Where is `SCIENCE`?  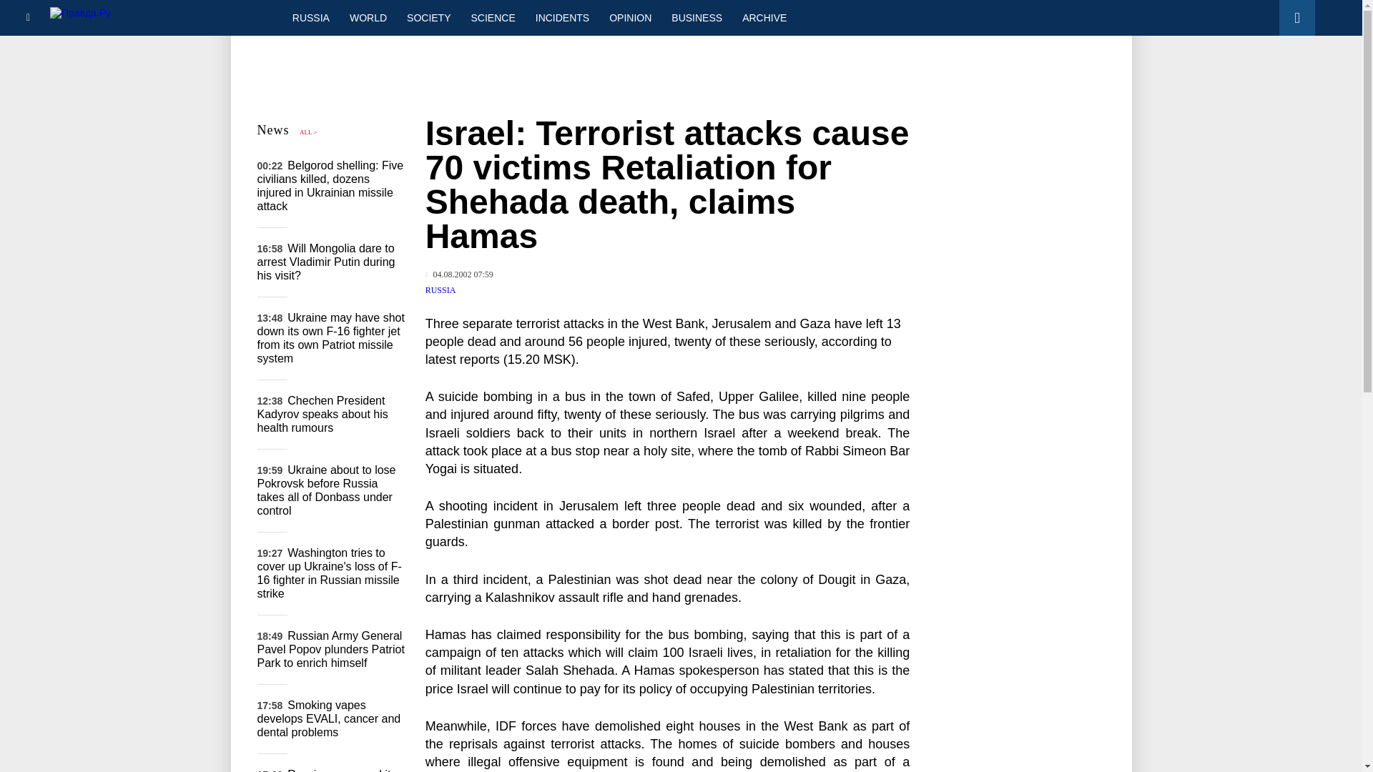
SCIENCE is located at coordinates (493, 17).